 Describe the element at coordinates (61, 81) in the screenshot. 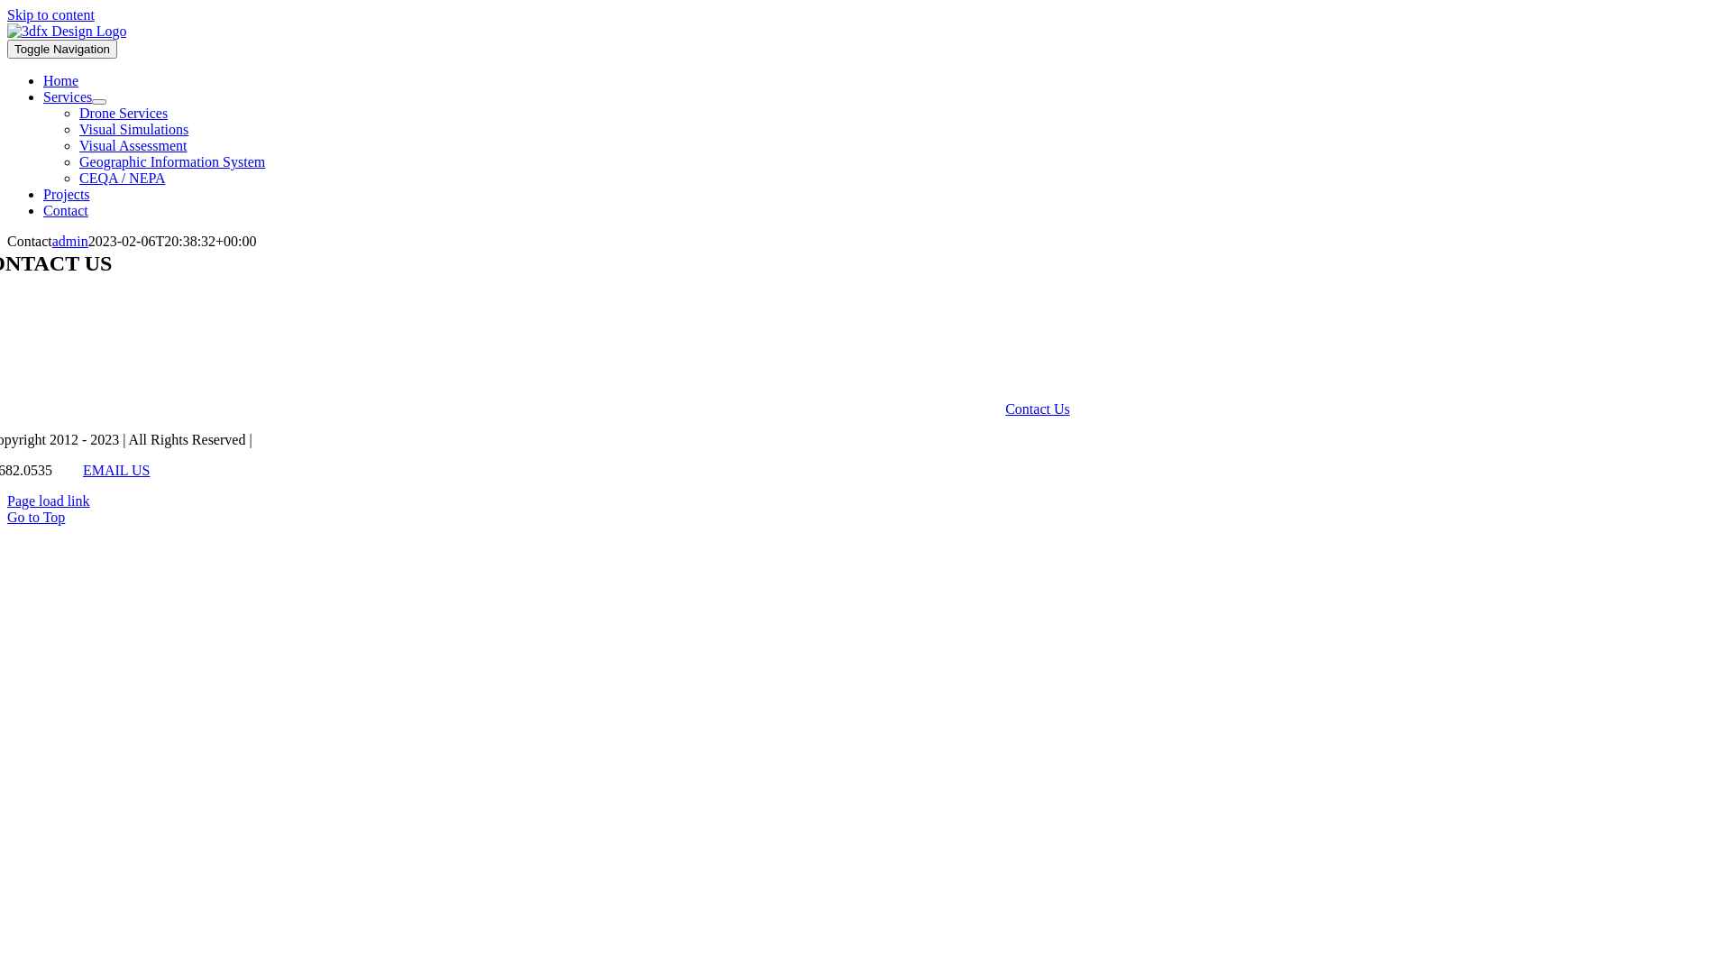

I see `Home` at that location.